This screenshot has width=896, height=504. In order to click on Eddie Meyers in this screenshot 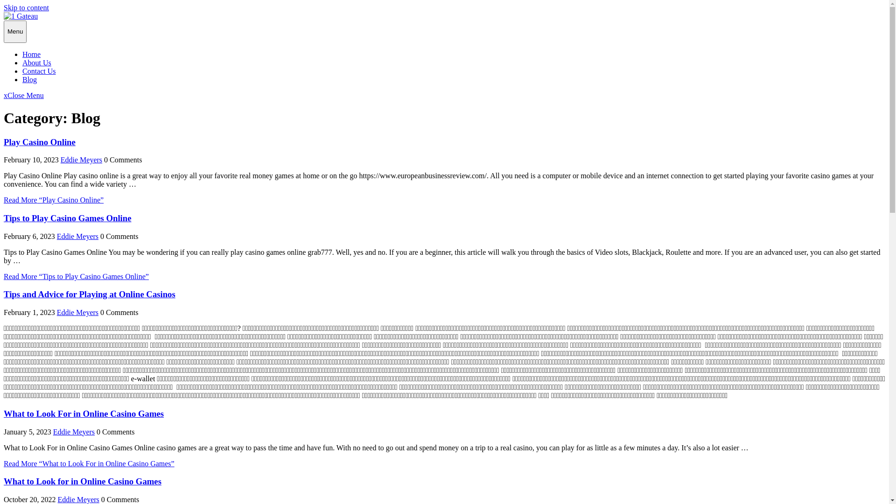, I will do `click(74, 432)`.